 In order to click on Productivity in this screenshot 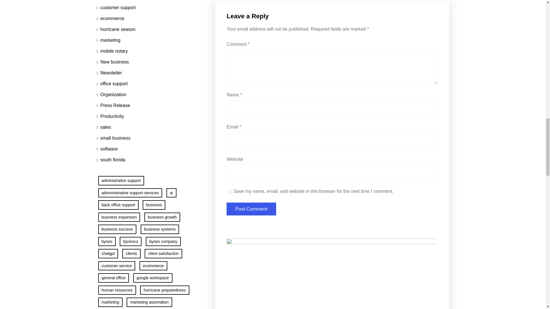, I will do `click(110, 116)`.